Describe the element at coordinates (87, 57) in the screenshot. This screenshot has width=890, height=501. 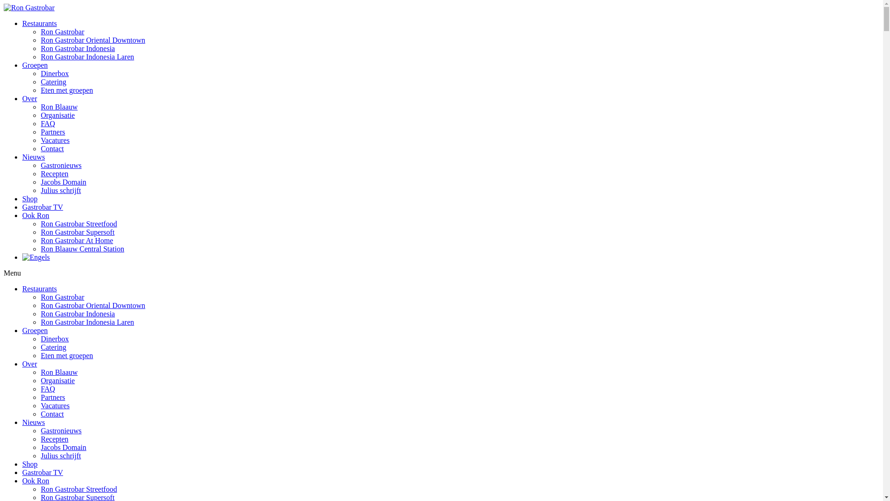
I see `Ron Gastrobar Indonesia Laren` at that location.